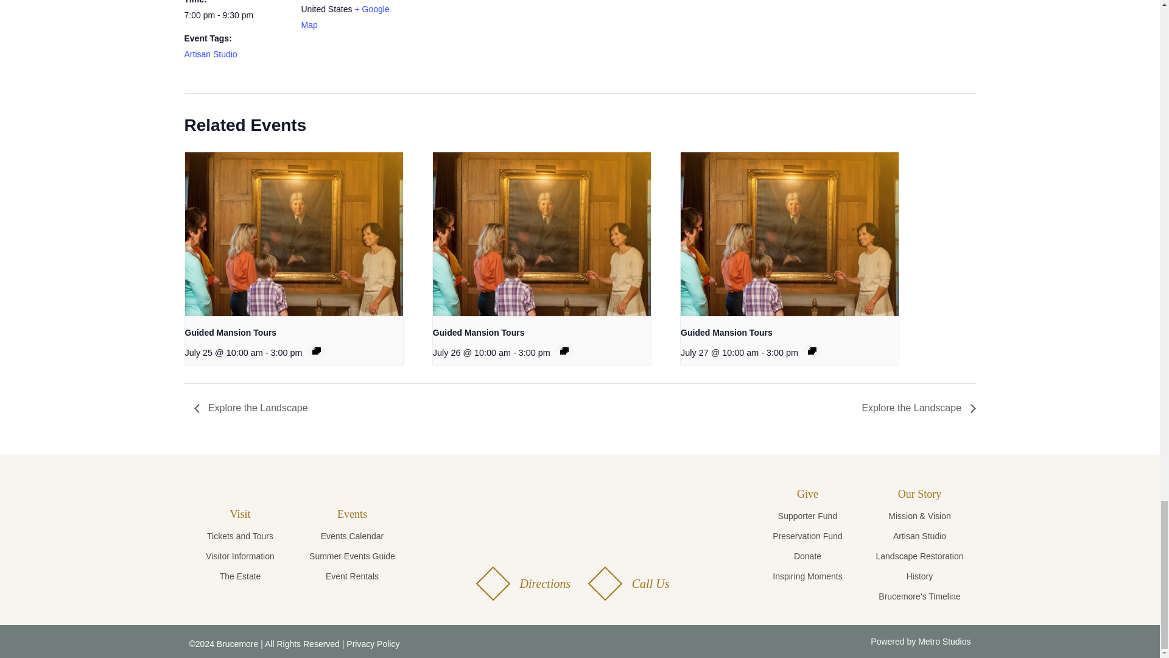 This screenshot has height=658, width=1169. I want to click on Instagram, so click(592, 642).